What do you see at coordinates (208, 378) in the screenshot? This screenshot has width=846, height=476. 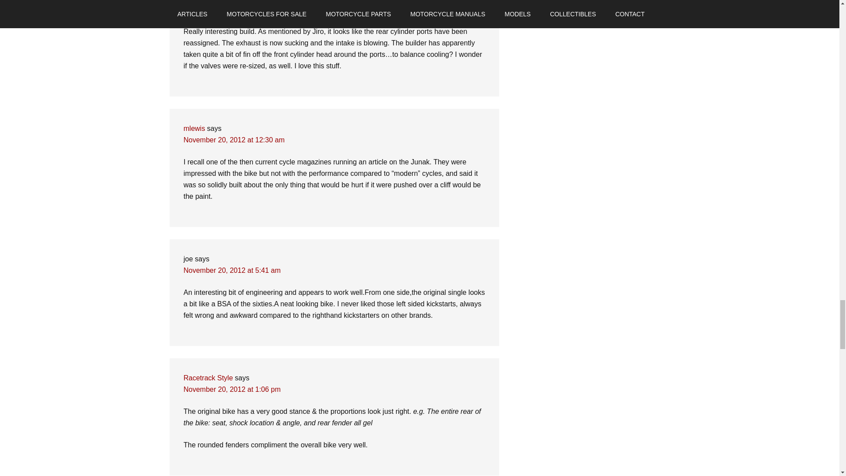 I see `Racetrack Style` at bounding box center [208, 378].